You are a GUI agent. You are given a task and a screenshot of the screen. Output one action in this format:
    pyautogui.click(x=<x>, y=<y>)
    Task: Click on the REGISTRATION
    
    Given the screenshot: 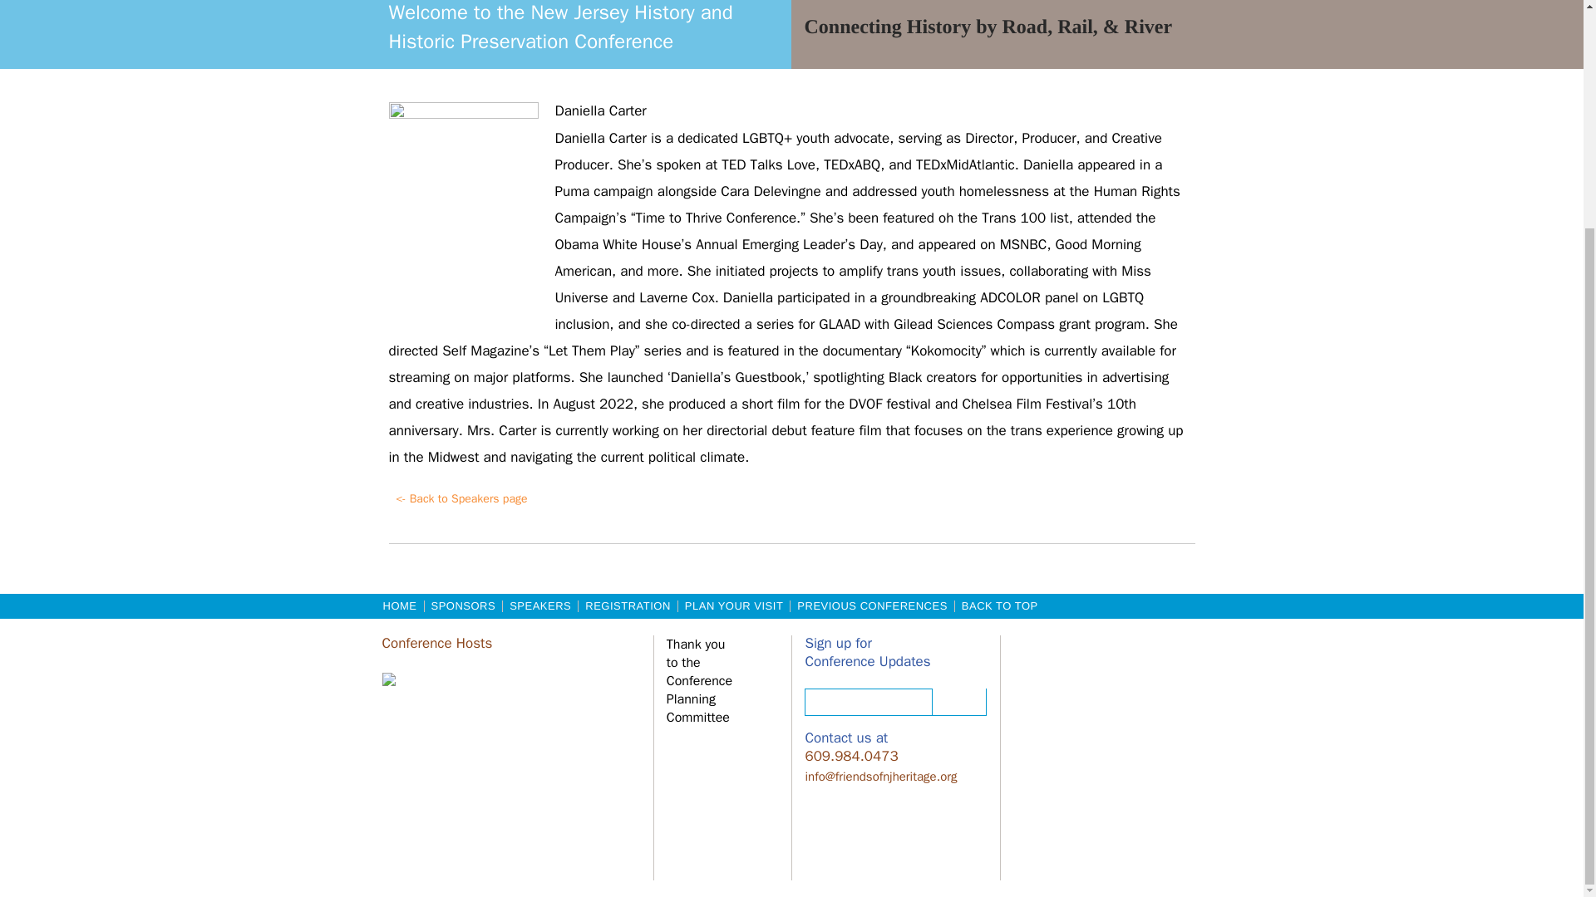 What is the action you would take?
    pyautogui.click(x=627, y=605)
    